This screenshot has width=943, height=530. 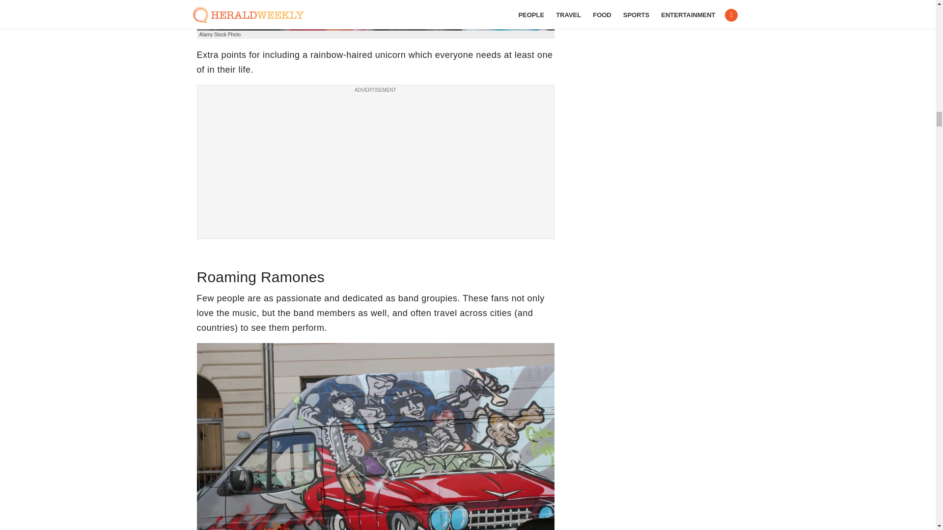 What do you see at coordinates (375, 15) in the screenshot?
I see `All We Are Saying Is Give Peace a Van` at bounding box center [375, 15].